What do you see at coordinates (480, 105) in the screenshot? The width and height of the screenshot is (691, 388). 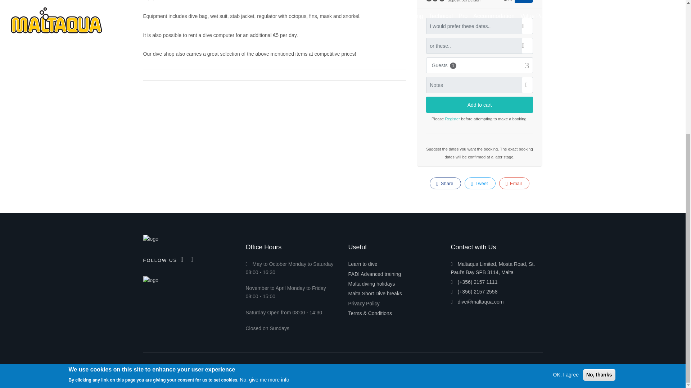 I see `Add to cart` at bounding box center [480, 105].